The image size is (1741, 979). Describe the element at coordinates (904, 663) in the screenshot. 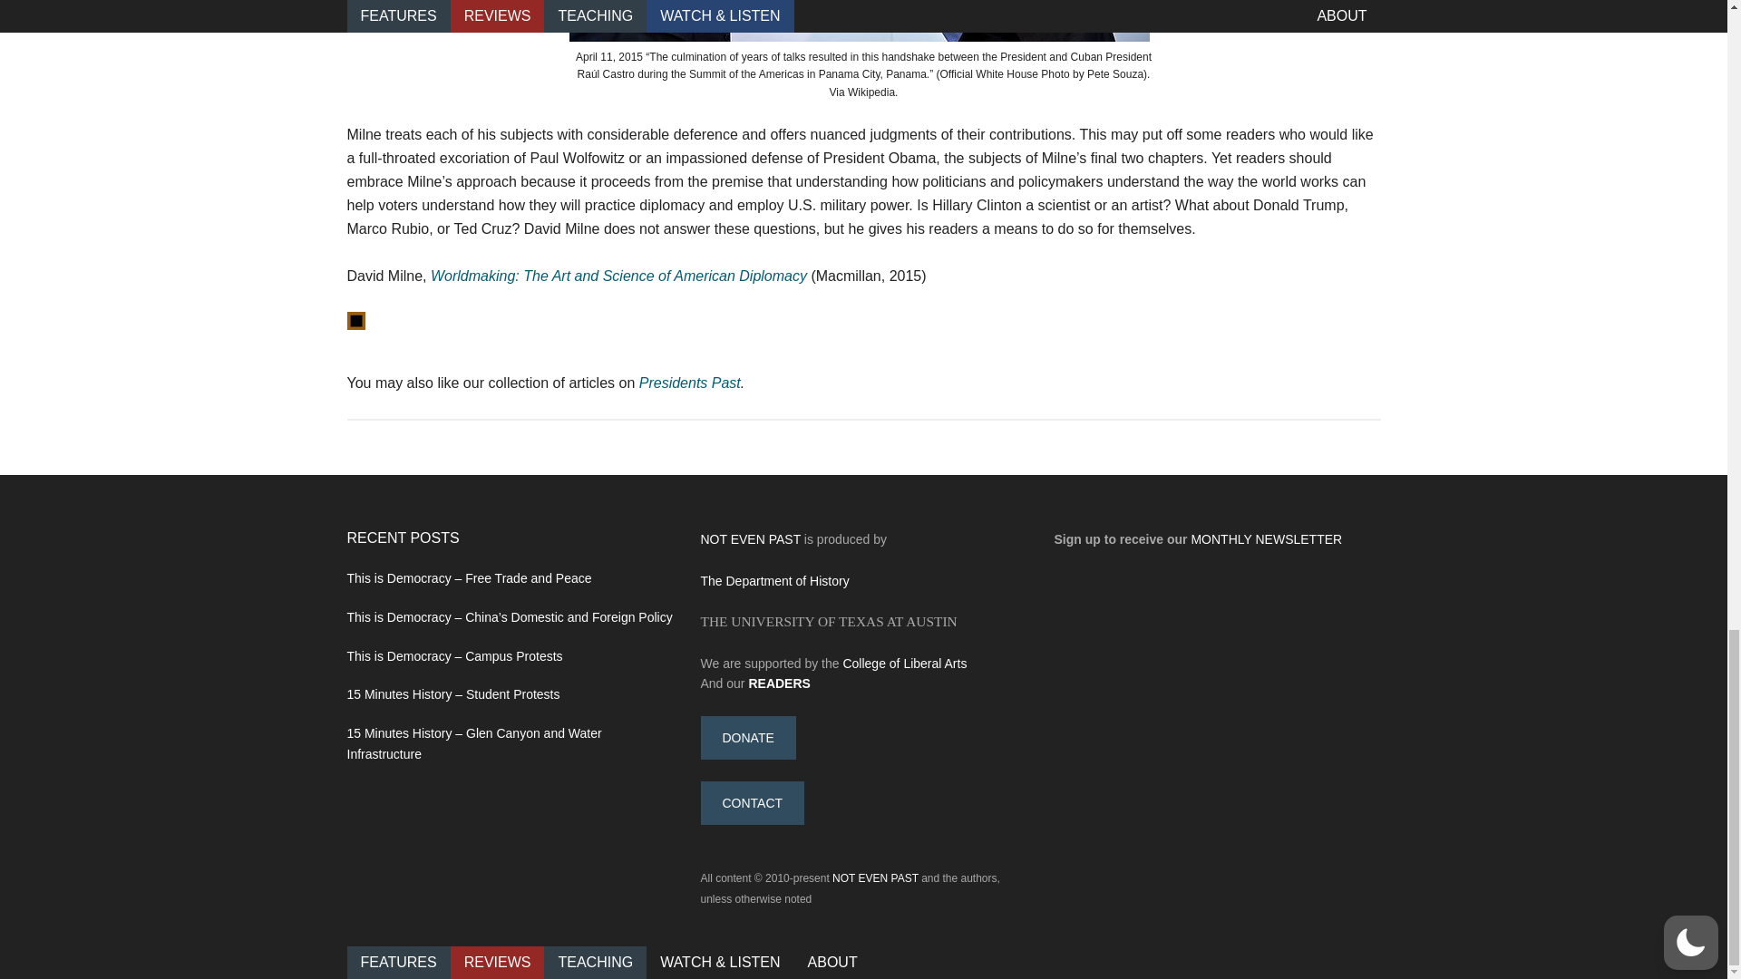

I see `College of Liberal Arts` at that location.